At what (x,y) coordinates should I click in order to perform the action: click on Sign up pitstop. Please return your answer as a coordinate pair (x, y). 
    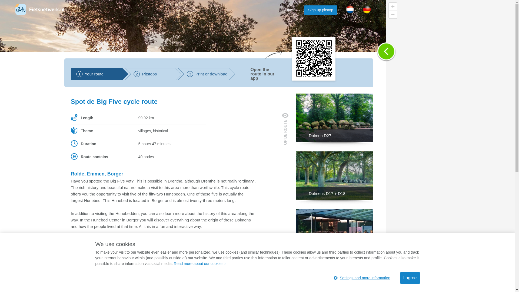
    Looking at the image, I should click on (321, 10).